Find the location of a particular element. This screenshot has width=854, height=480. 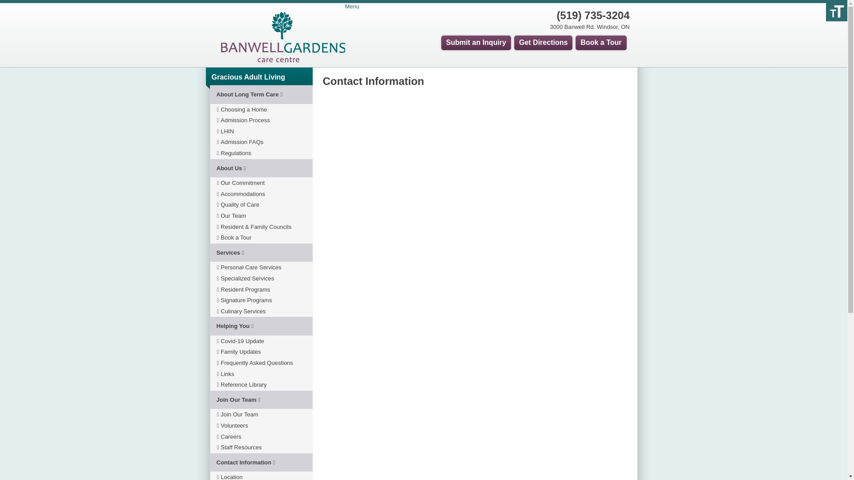

Submit an Inquiry is located at coordinates (476, 43).